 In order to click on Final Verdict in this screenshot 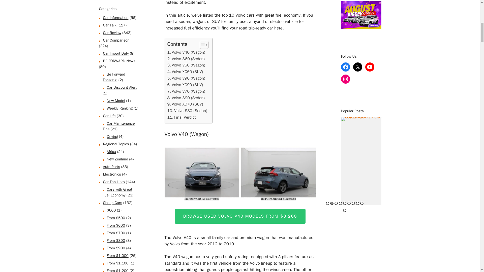, I will do `click(181, 117)`.